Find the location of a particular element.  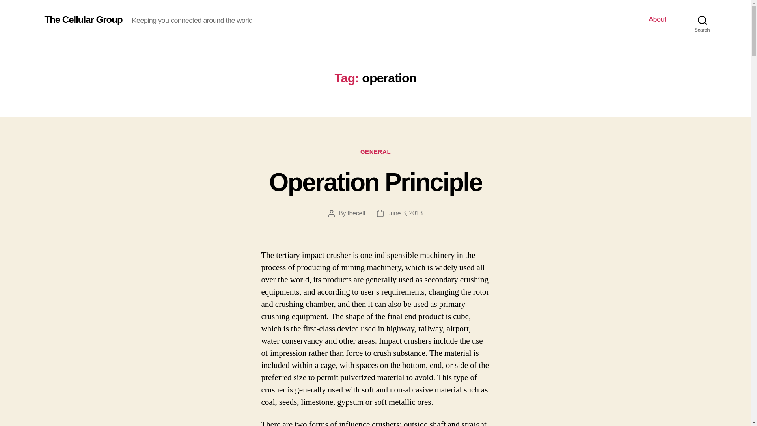

thecell is located at coordinates (356, 213).